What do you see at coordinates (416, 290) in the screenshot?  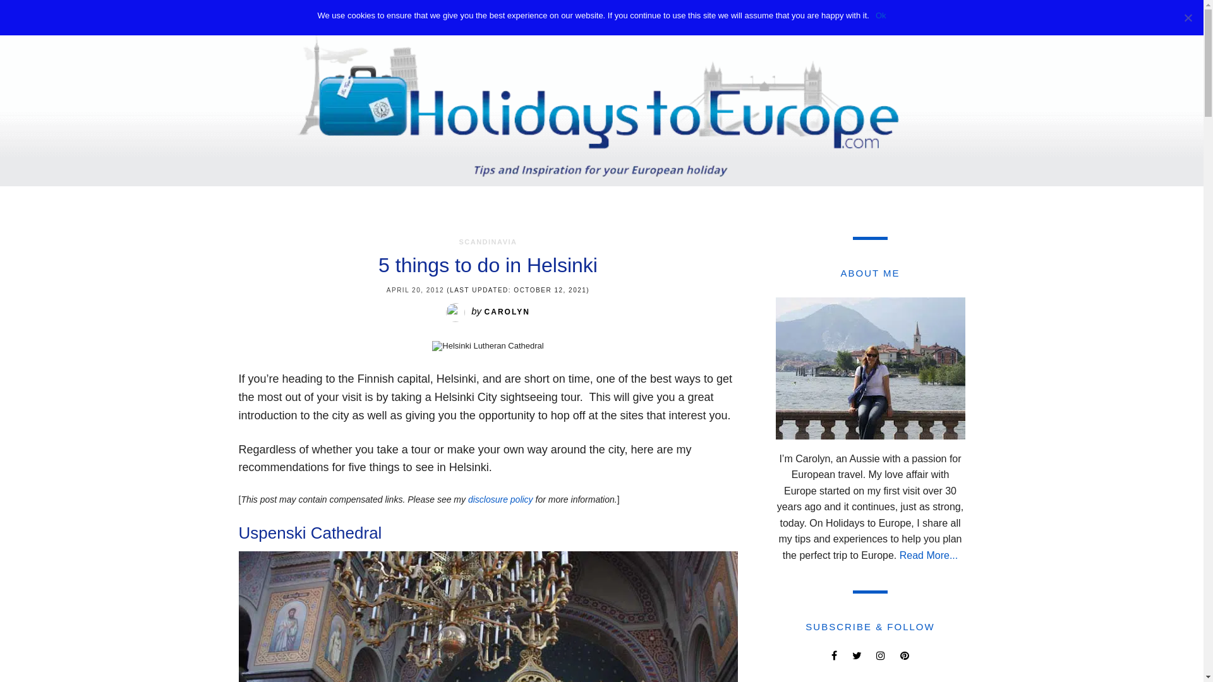 I see `APRIL 20, 2012` at bounding box center [416, 290].